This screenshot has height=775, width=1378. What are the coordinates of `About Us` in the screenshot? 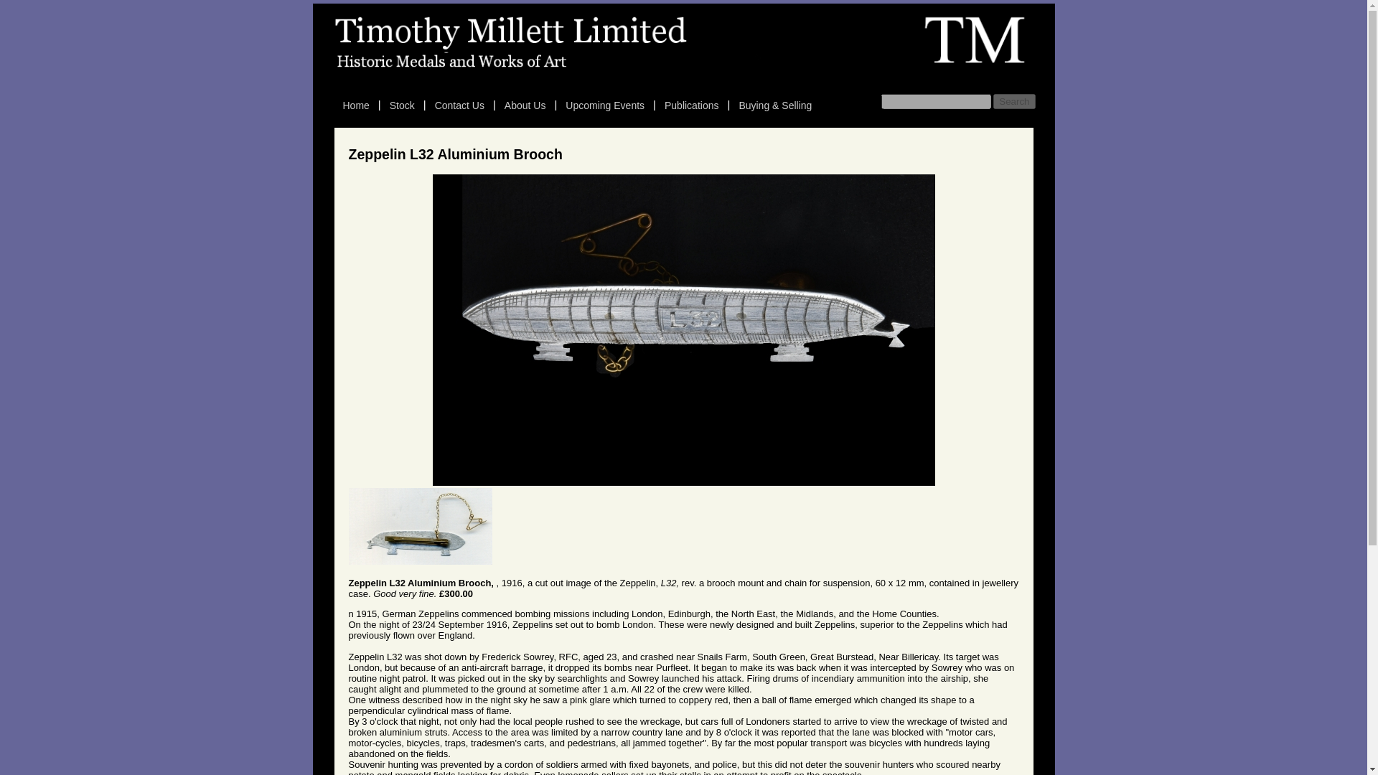 It's located at (525, 105).